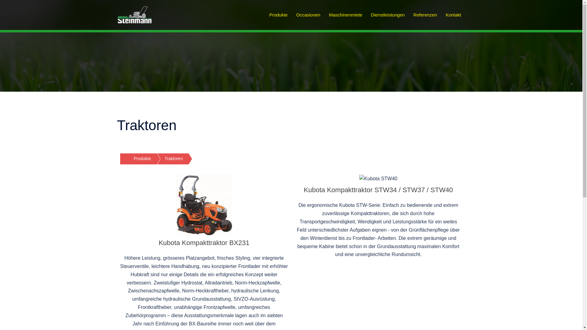 The width and height of the screenshot is (587, 330). What do you see at coordinates (167, 159) in the screenshot?
I see `Traktoren` at bounding box center [167, 159].